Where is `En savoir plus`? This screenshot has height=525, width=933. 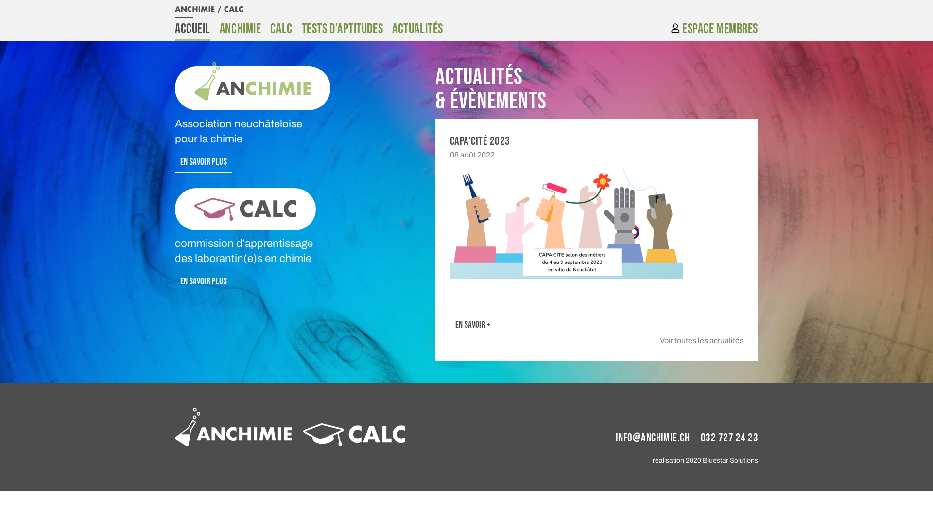
En savoir plus is located at coordinates (204, 161).